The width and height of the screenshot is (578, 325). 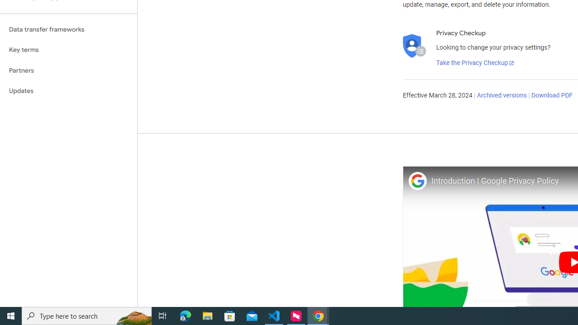 I want to click on Take the Privacy Checkup, so click(x=475, y=63).